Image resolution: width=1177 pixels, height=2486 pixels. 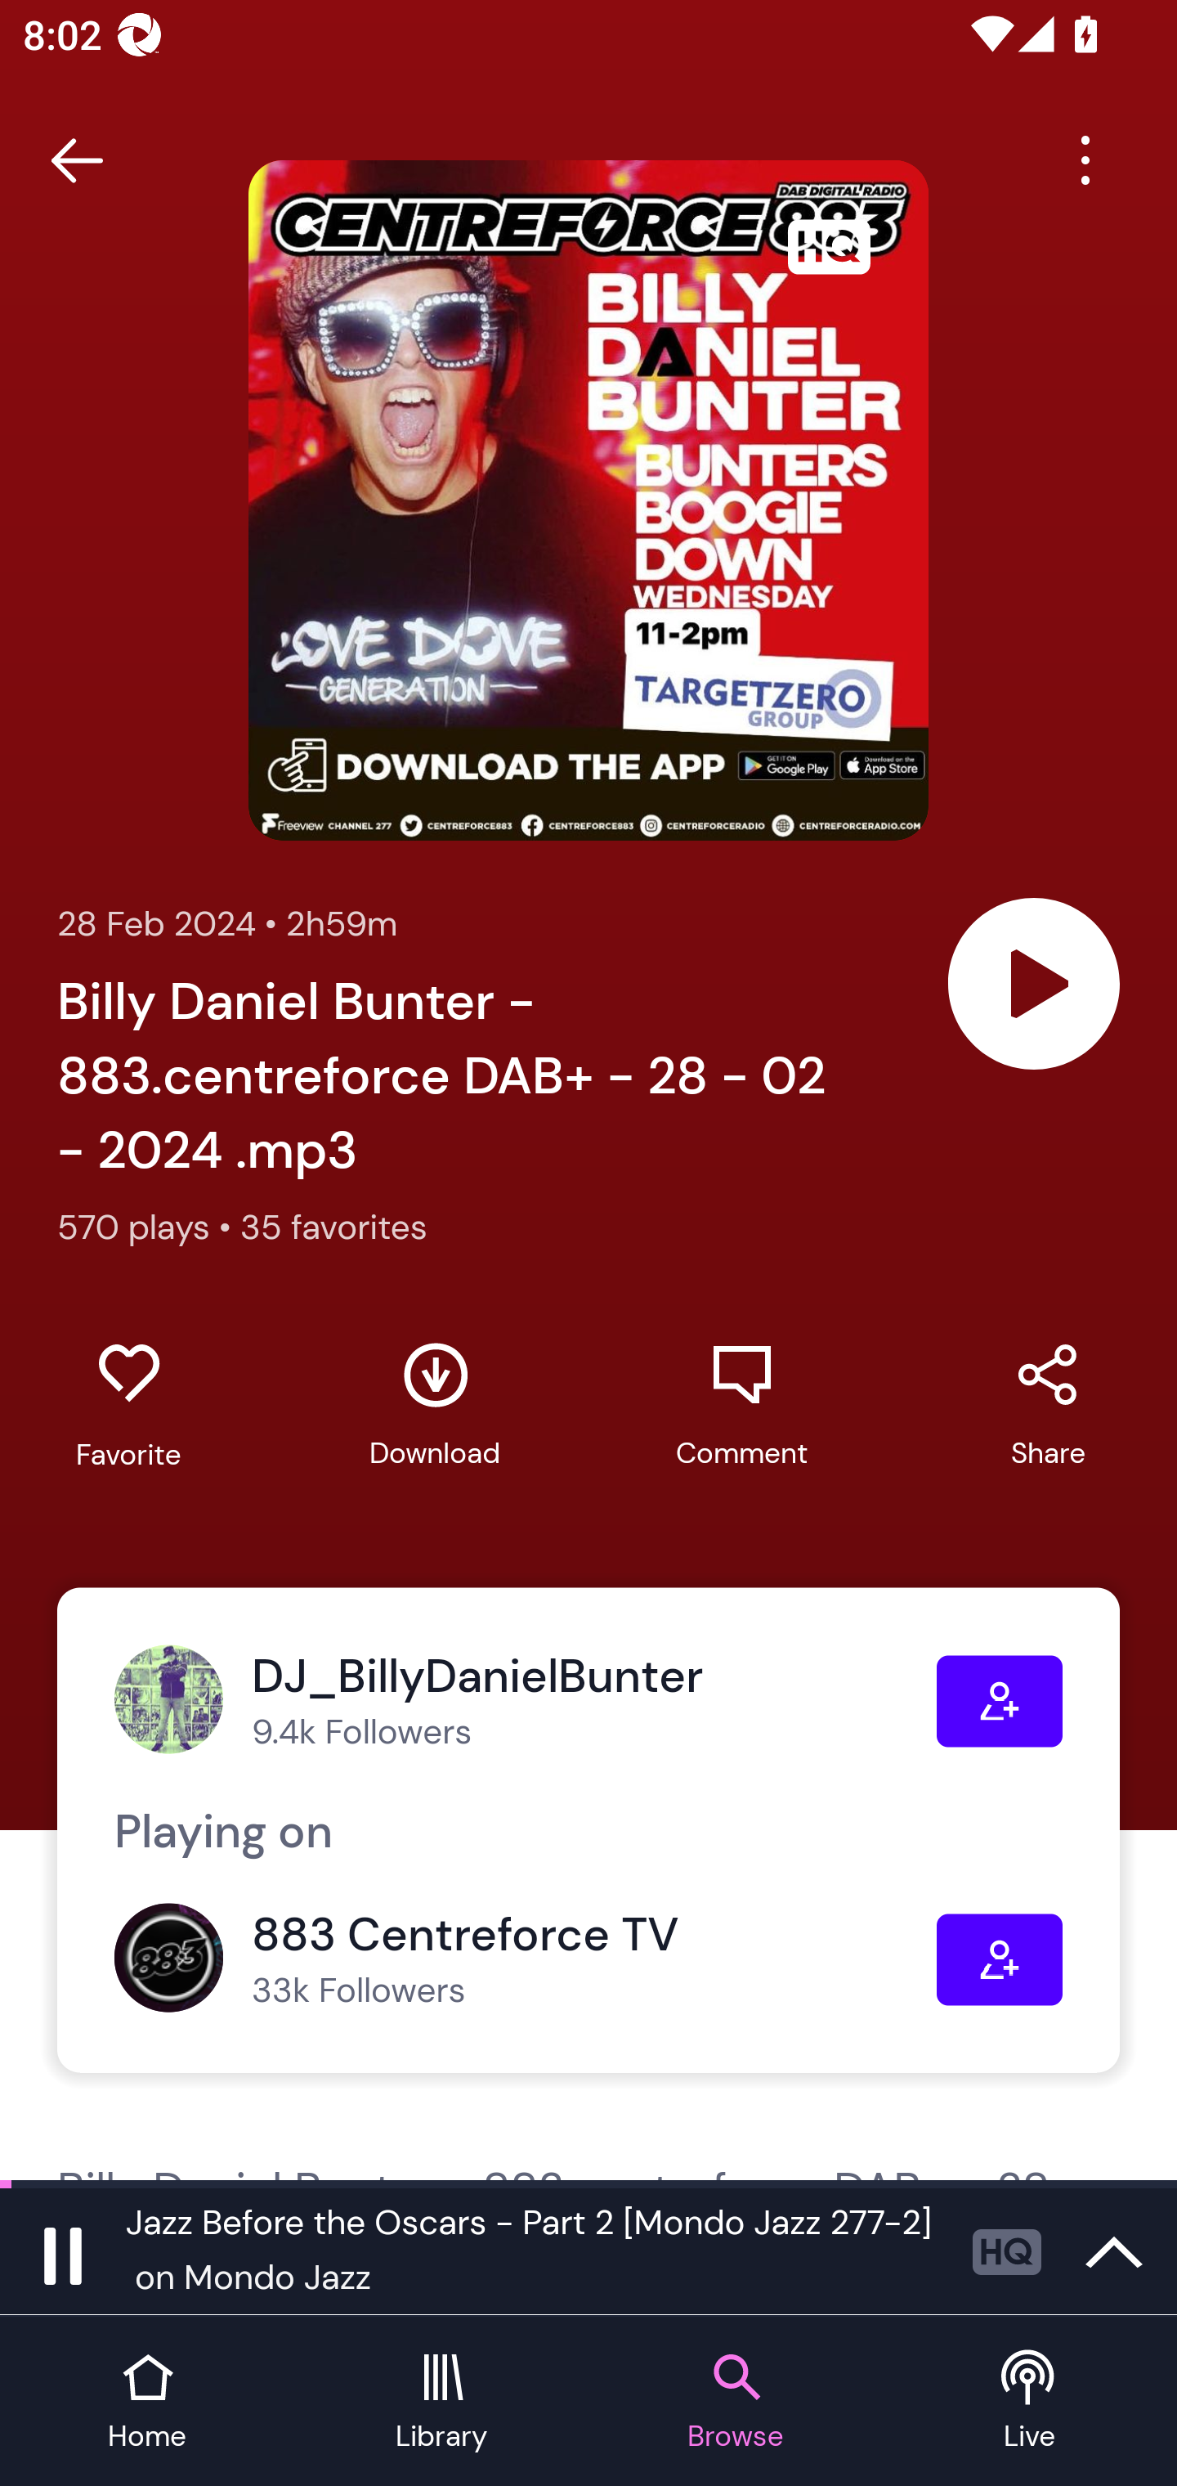 I want to click on Browse tab Browse, so click(x=736, y=2403).